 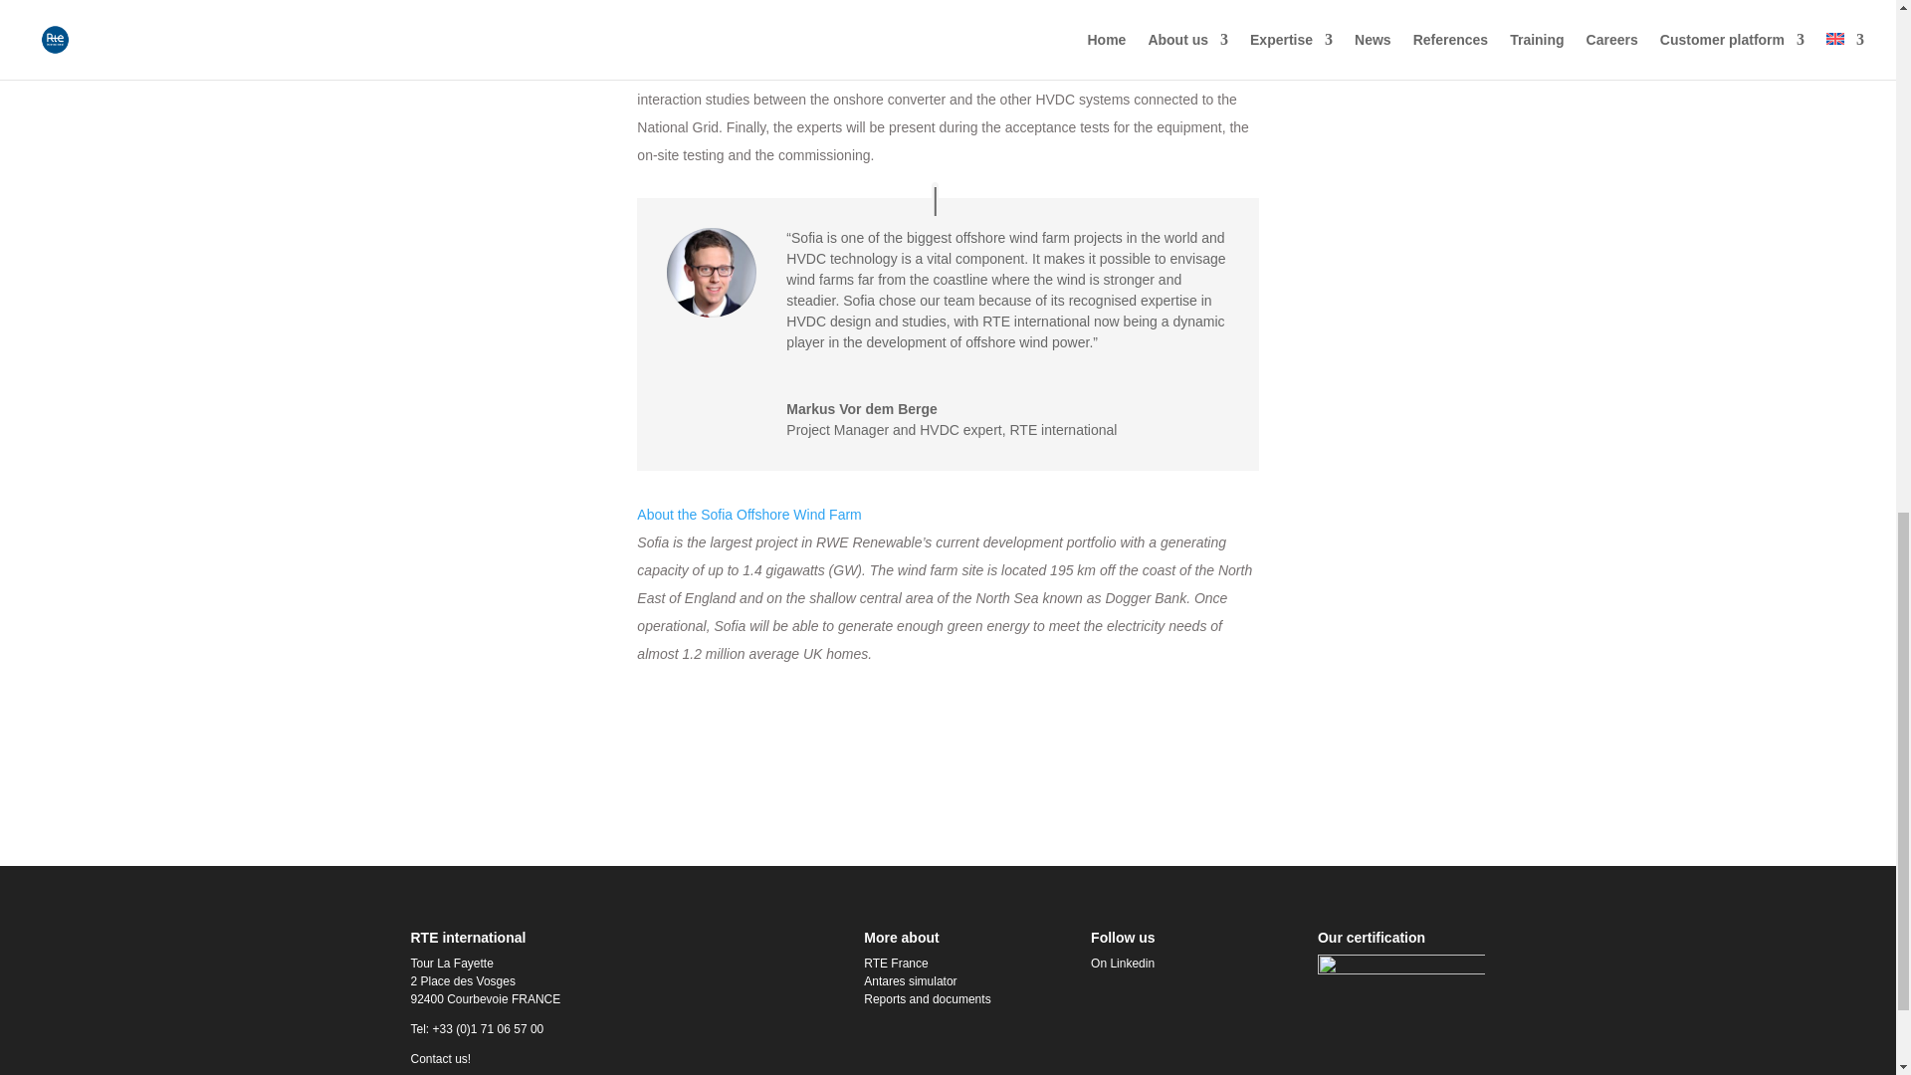 I want to click on Contact, so click(x=440, y=1059).